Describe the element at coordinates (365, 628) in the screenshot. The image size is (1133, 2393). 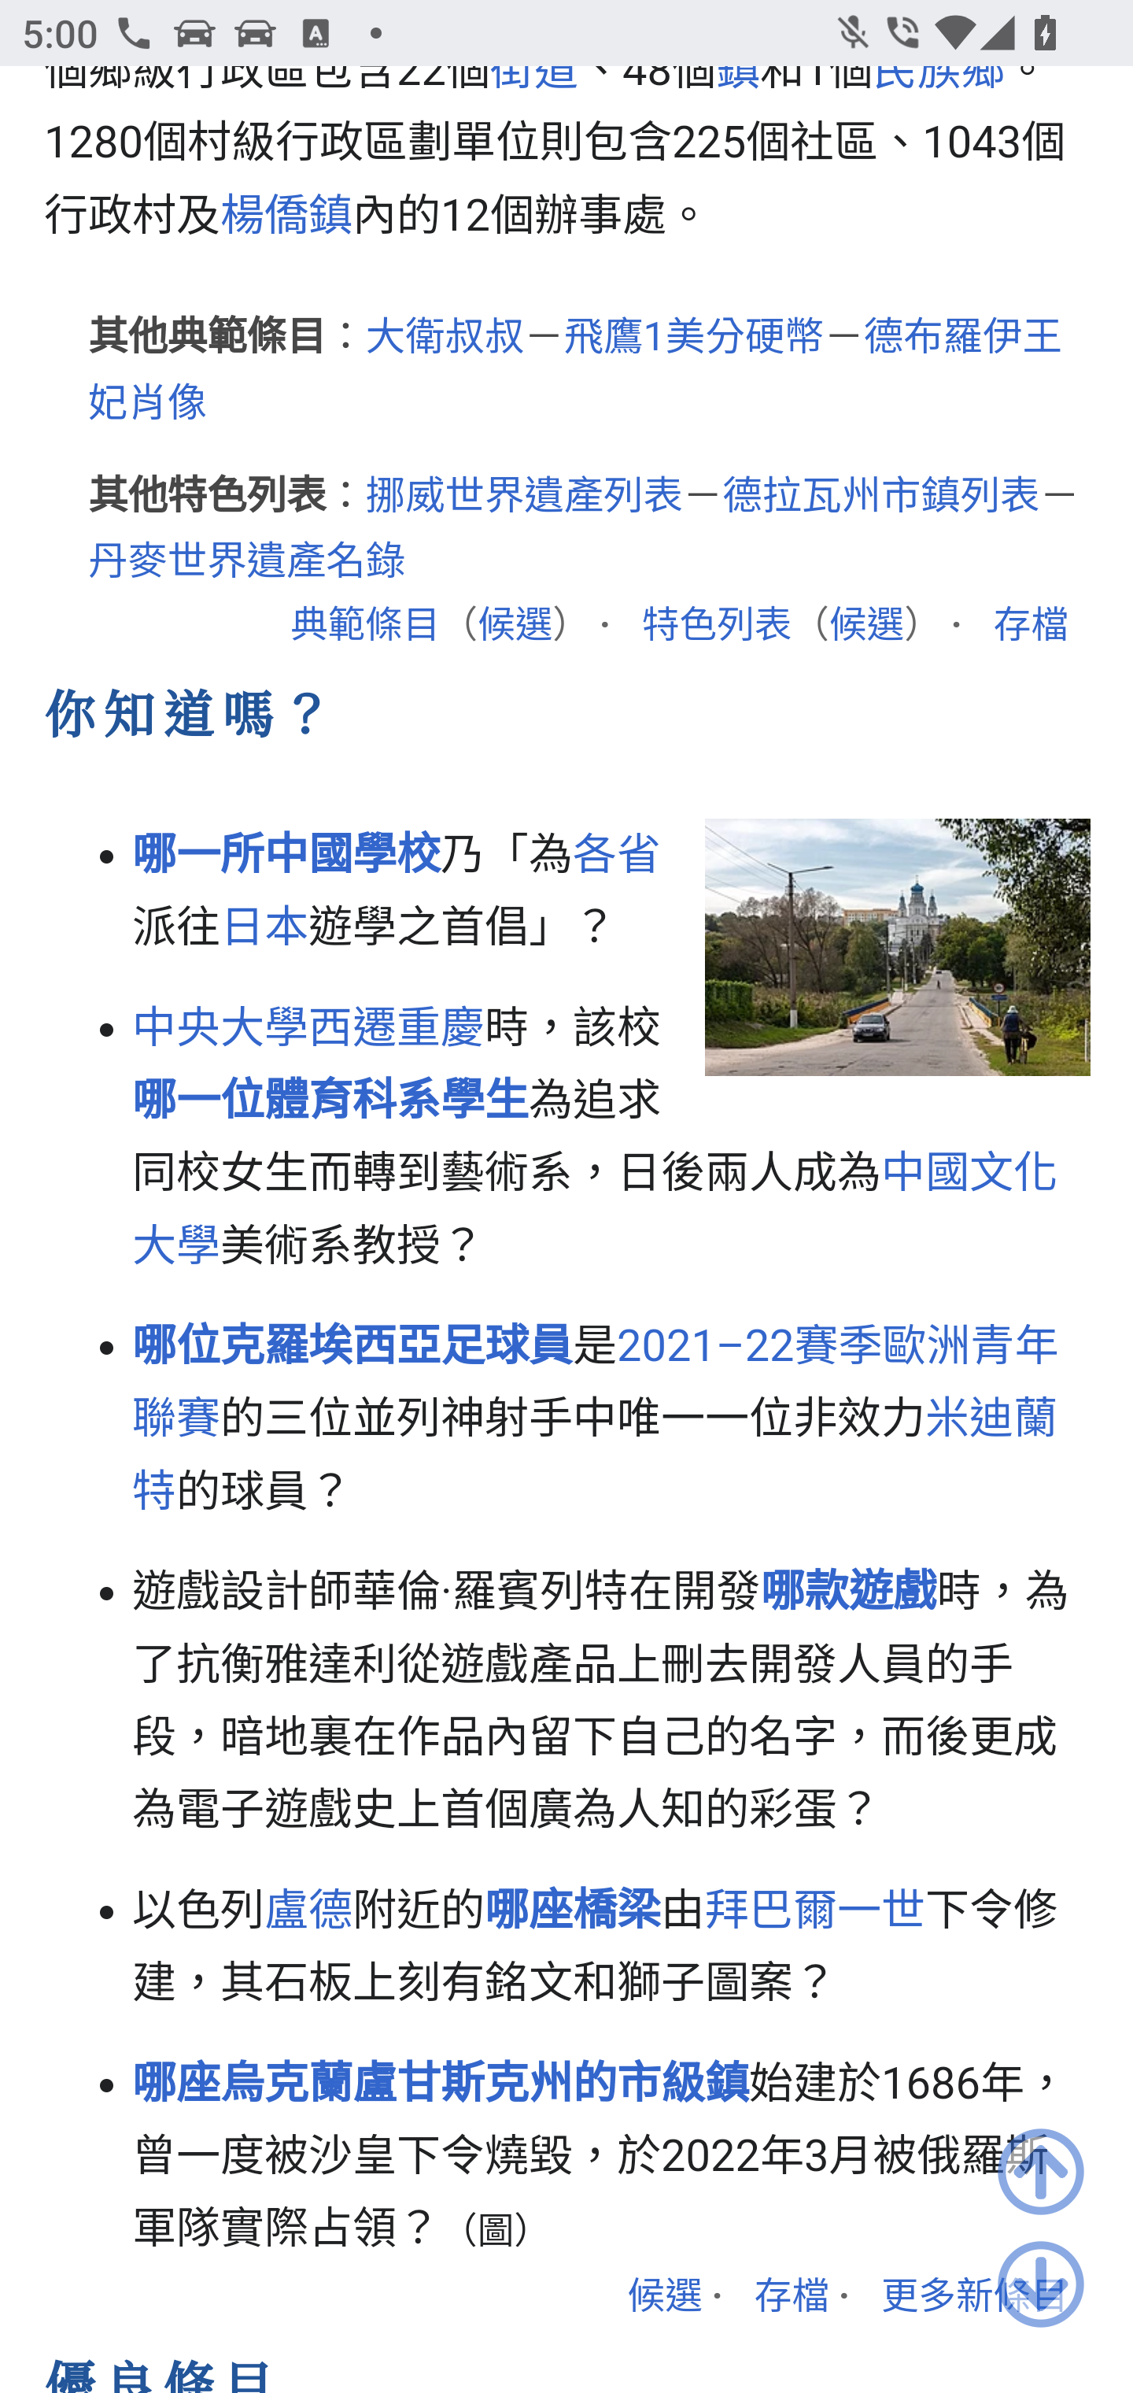
I see `典範條目` at that location.